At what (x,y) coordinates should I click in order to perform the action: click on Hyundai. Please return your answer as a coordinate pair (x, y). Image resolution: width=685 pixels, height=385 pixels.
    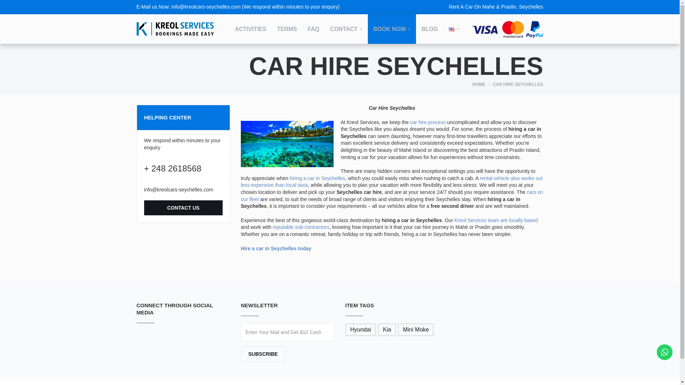
    Looking at the image, I should click on (360, 329).